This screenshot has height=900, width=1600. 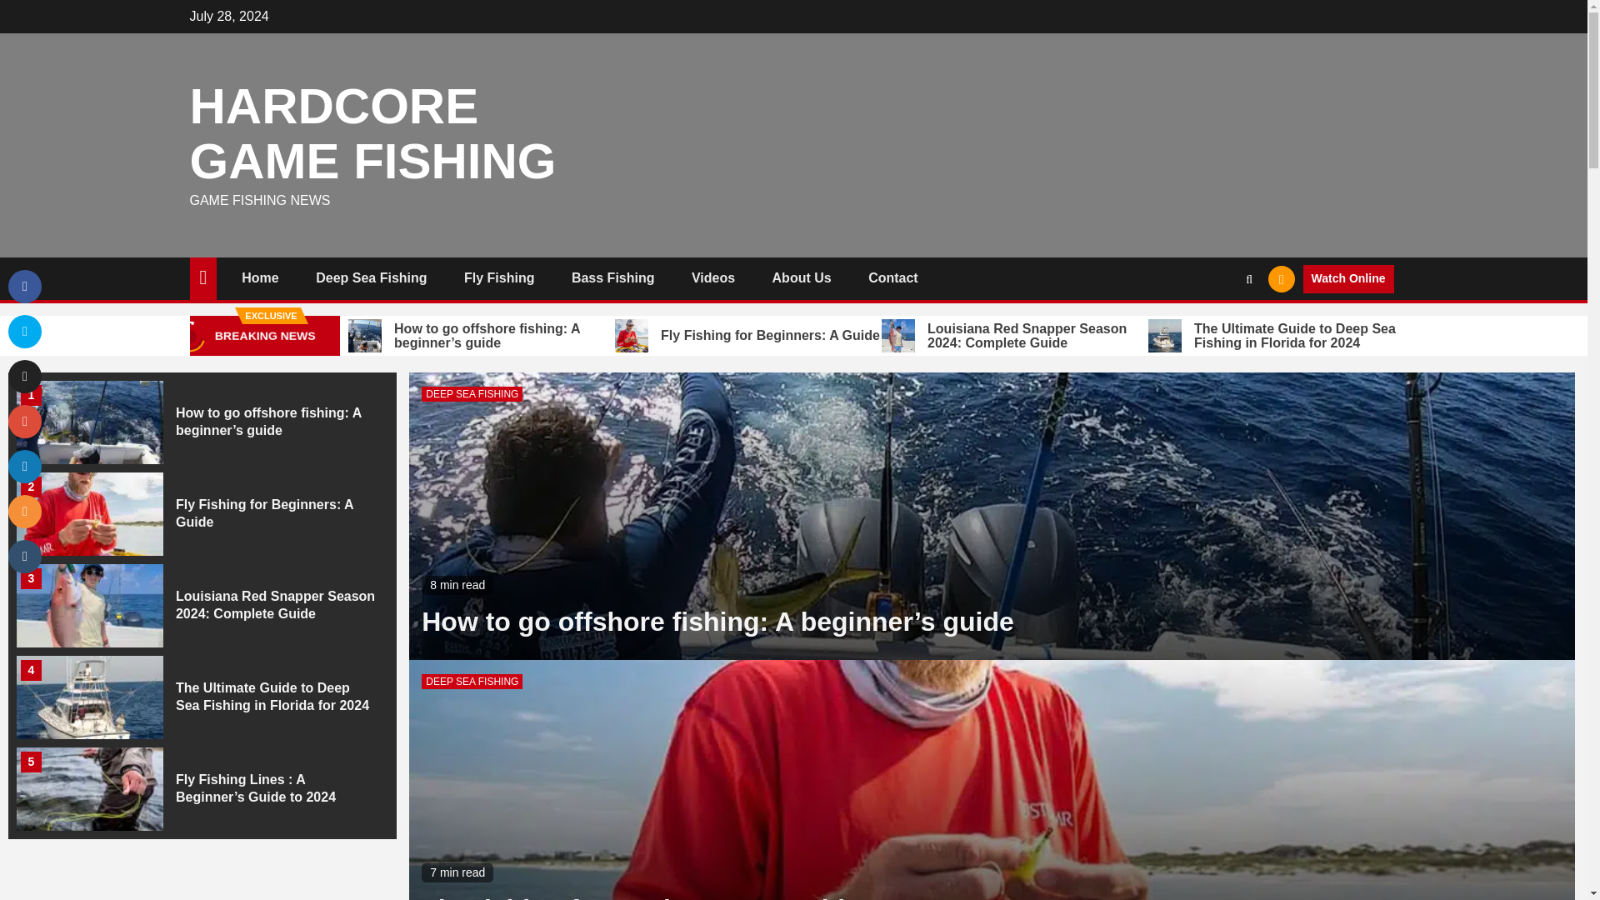 I want to click on Home, so click(x=260, y=278).